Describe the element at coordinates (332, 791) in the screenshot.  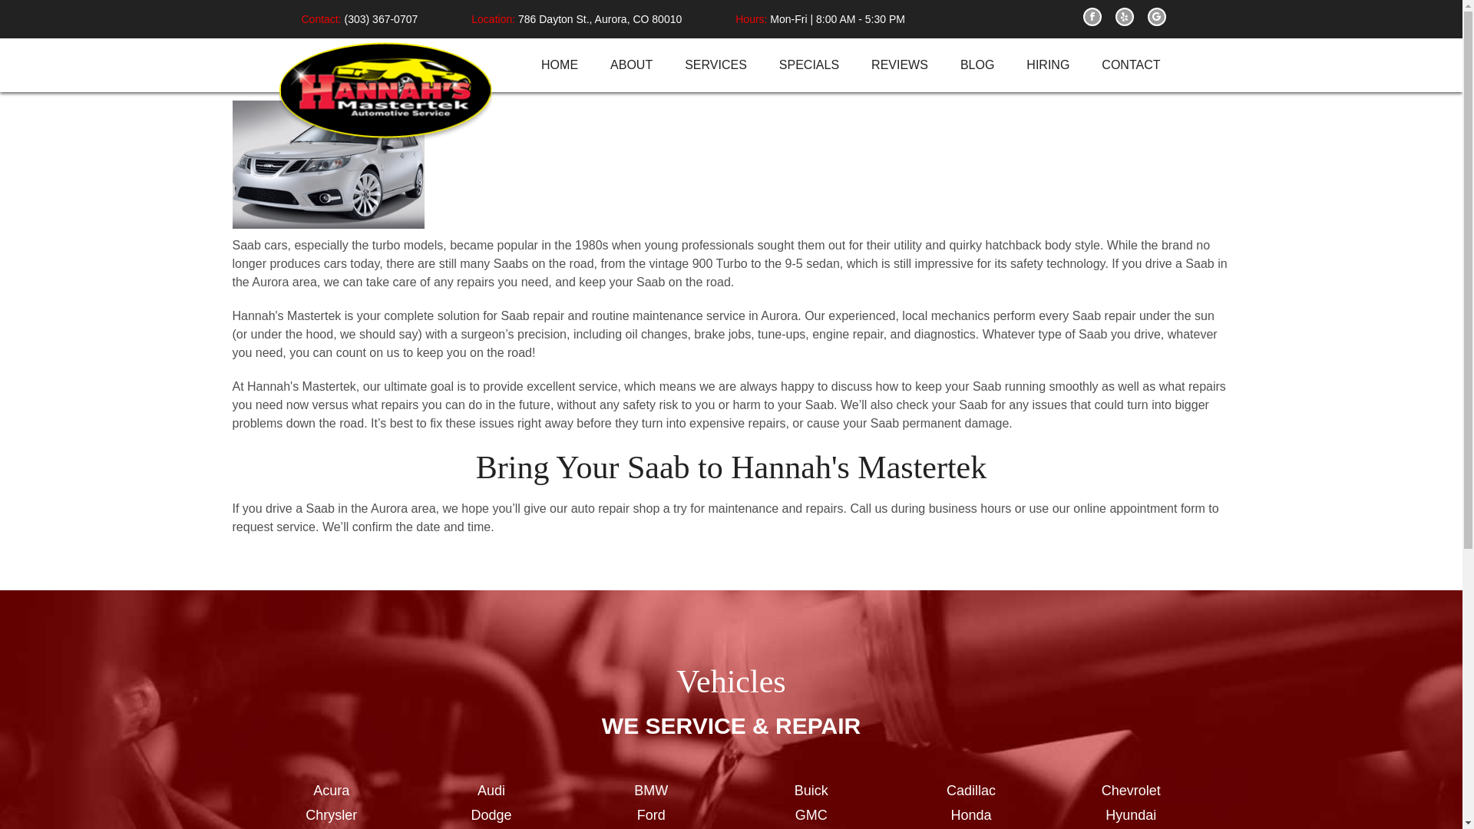
I see `Acura` at that location.